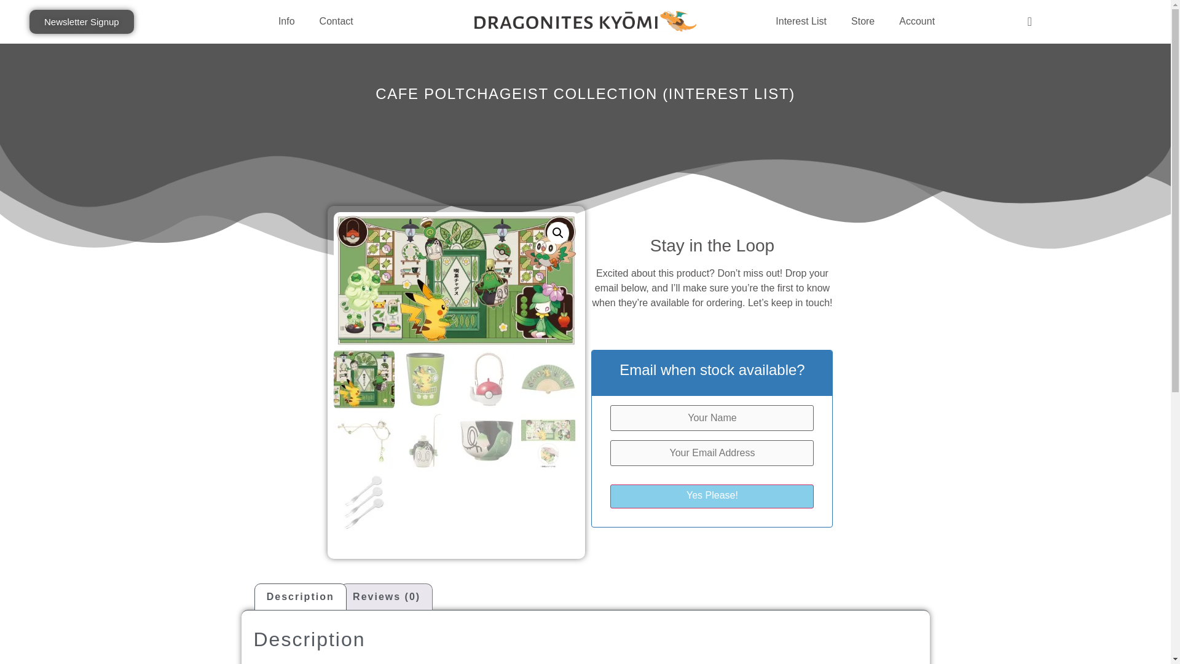  Describe the element at coordinates (82, 22) in the screenshot. I see `Newsletter Signup` at that location.